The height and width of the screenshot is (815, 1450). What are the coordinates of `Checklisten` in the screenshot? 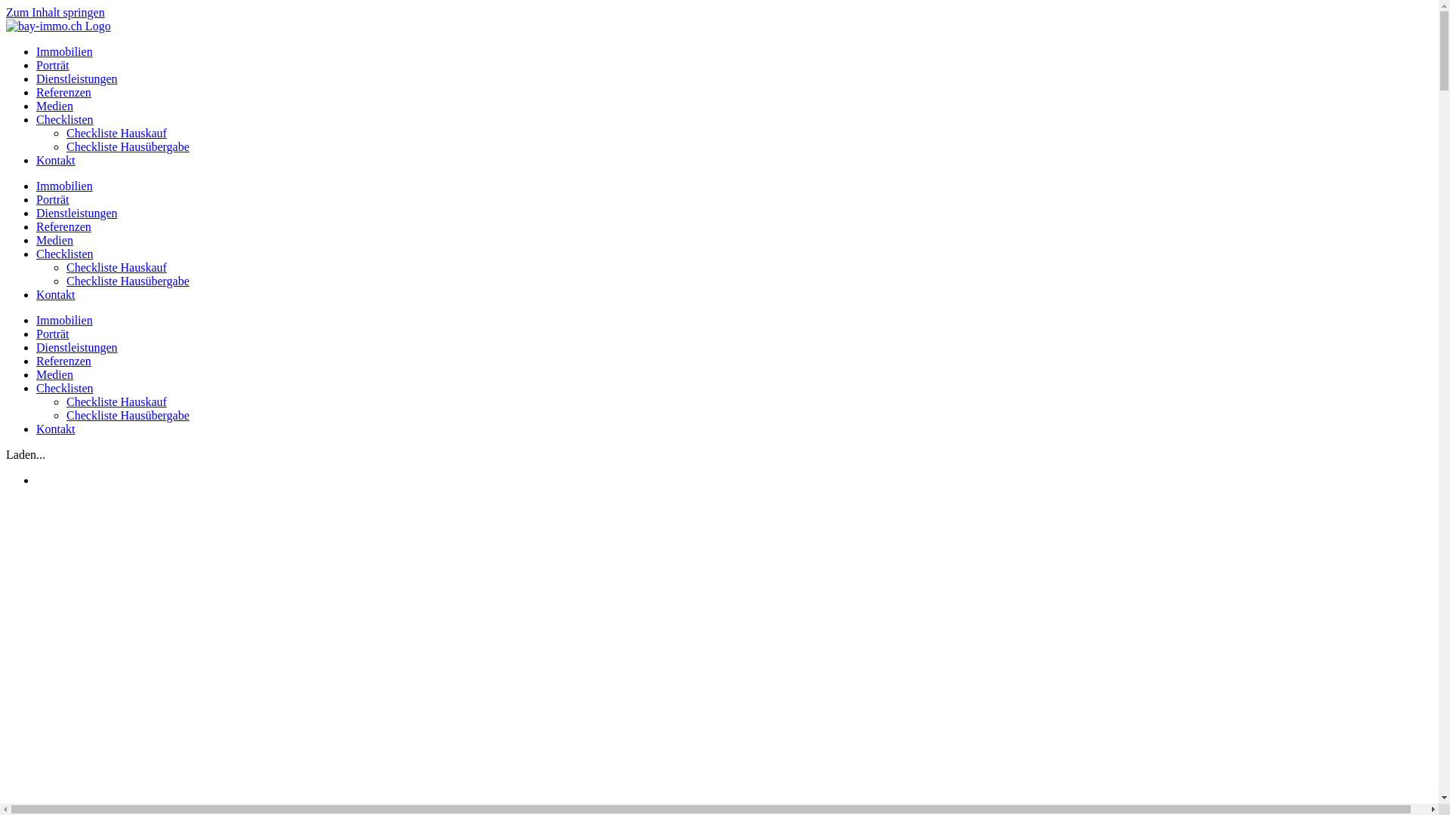 It's located at (65, 388).